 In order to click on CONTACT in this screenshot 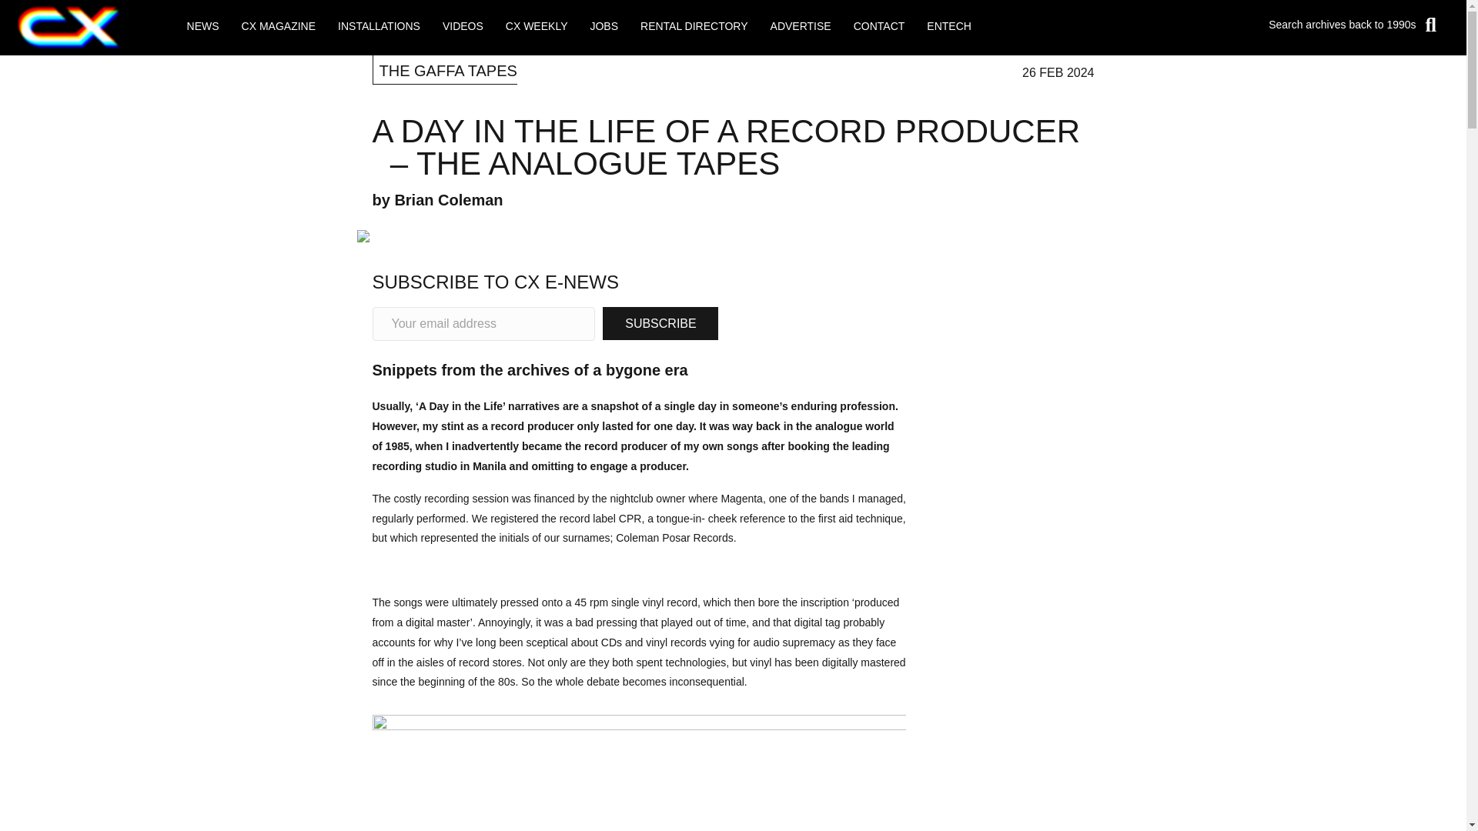, I will do `click(879, 26)`.